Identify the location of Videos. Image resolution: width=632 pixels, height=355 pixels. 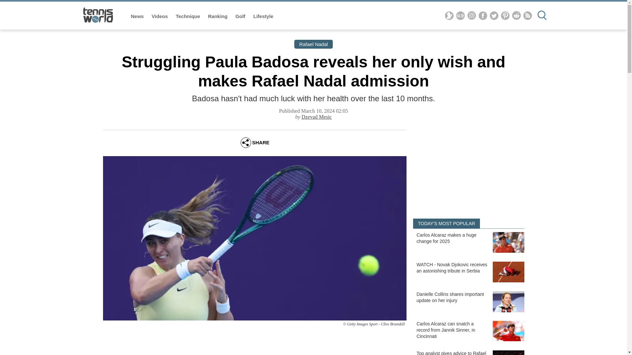
(160, 16).